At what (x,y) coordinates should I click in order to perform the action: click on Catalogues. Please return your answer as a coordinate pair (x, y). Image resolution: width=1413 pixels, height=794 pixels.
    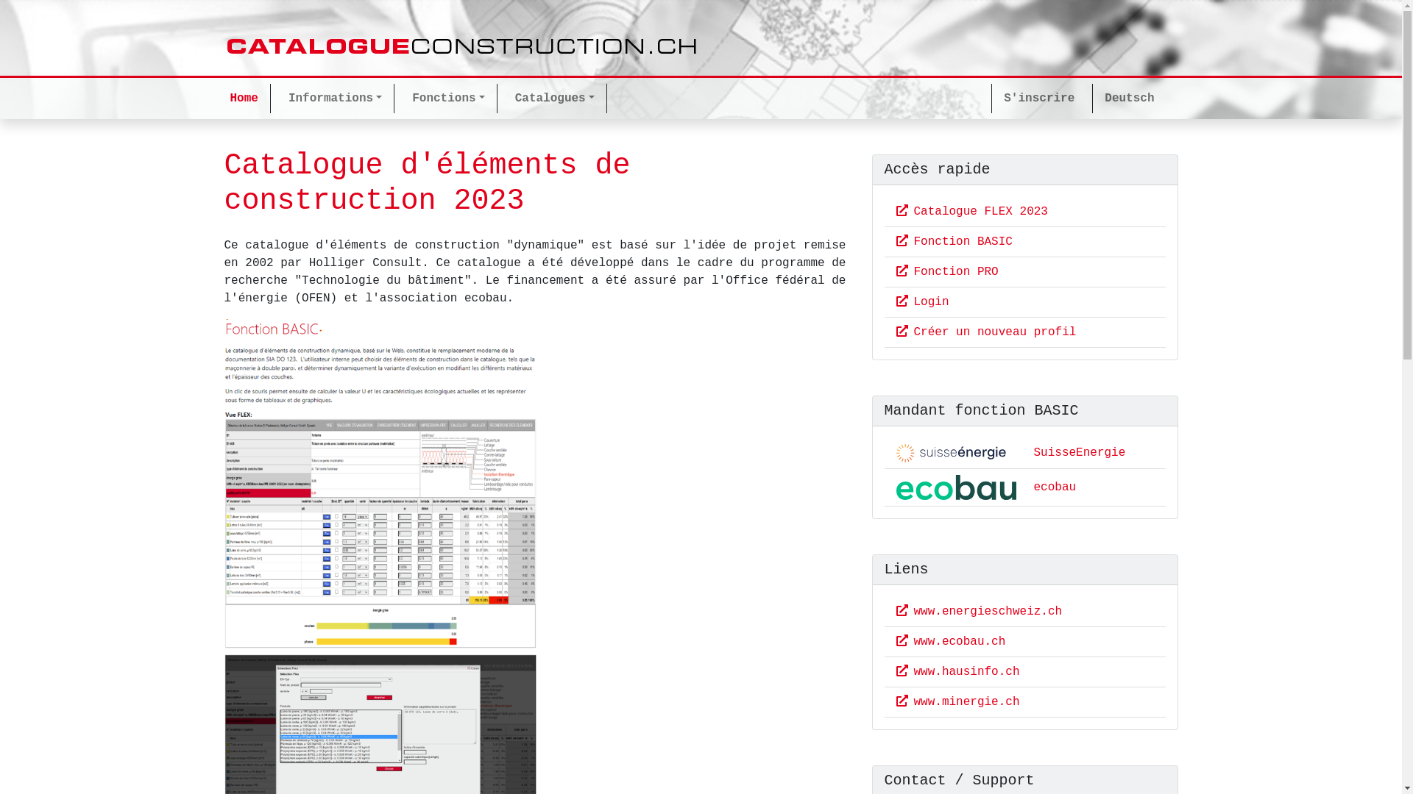
    Looking at the image, I should click on (558, 99).